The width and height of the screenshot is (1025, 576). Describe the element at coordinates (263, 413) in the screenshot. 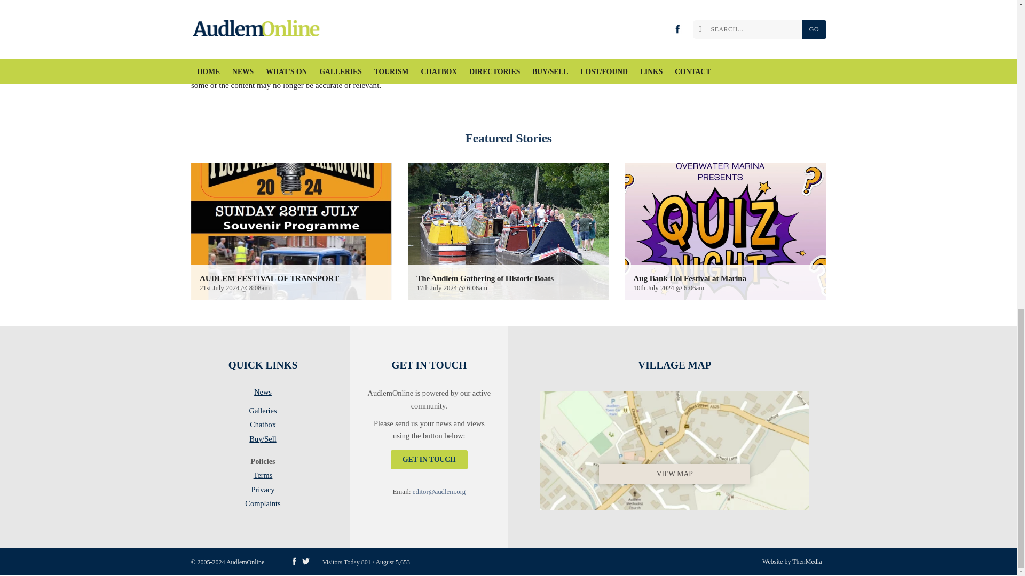

I see `Galleries` at that location.